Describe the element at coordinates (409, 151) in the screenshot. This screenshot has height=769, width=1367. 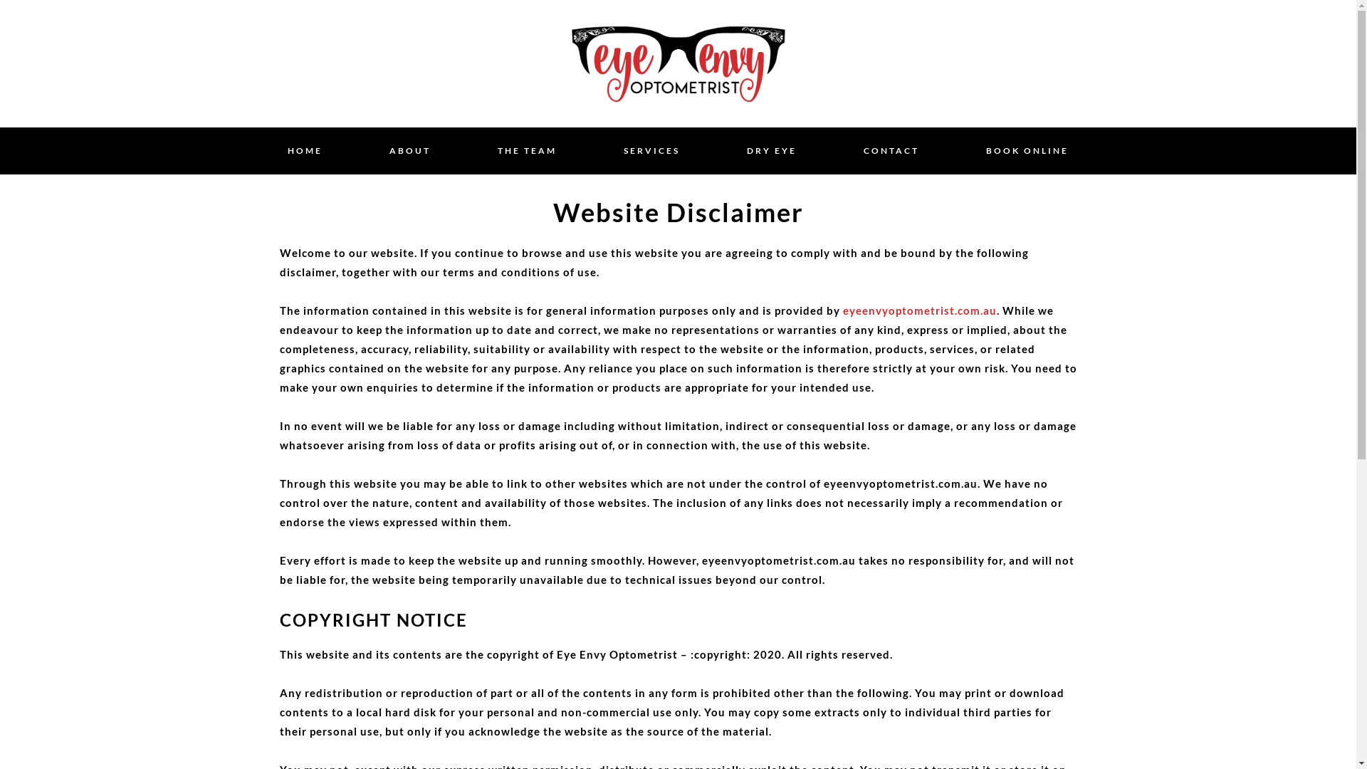
I see `ABOUT` at that location.